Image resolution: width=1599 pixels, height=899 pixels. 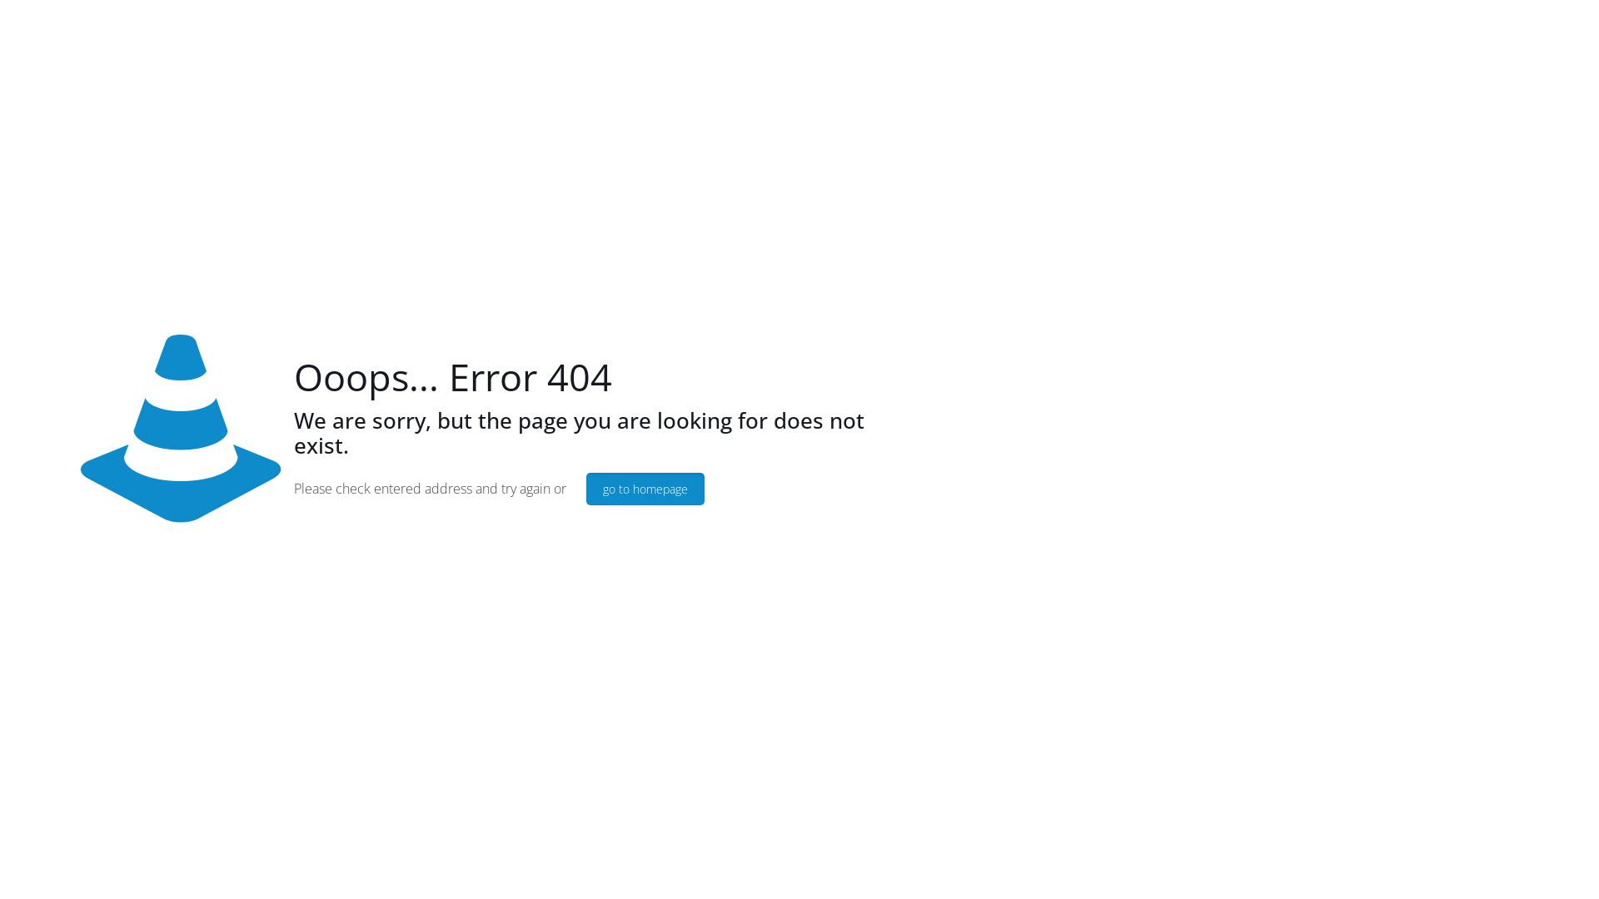 What do you see at coordinates (645, 489) in the screenshot?
I see `go to homepage` at bounding box center [645, 489].